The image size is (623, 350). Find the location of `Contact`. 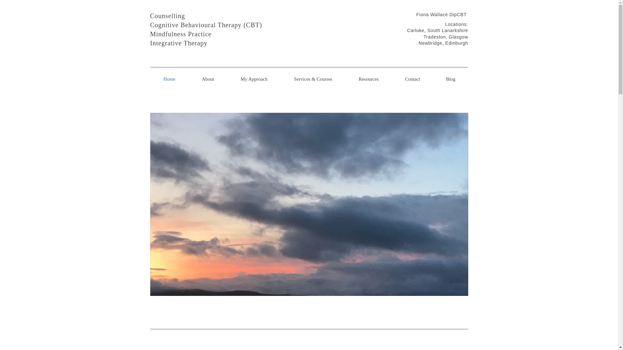

Contact is located at coordinates (413, 79).